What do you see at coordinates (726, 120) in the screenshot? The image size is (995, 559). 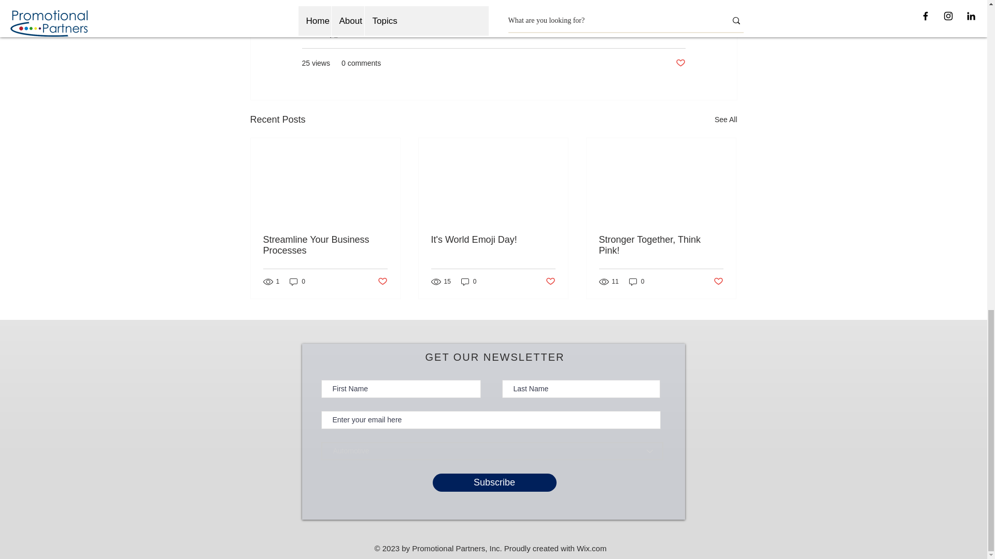 I see `See All` at bounding box center [726, 120].